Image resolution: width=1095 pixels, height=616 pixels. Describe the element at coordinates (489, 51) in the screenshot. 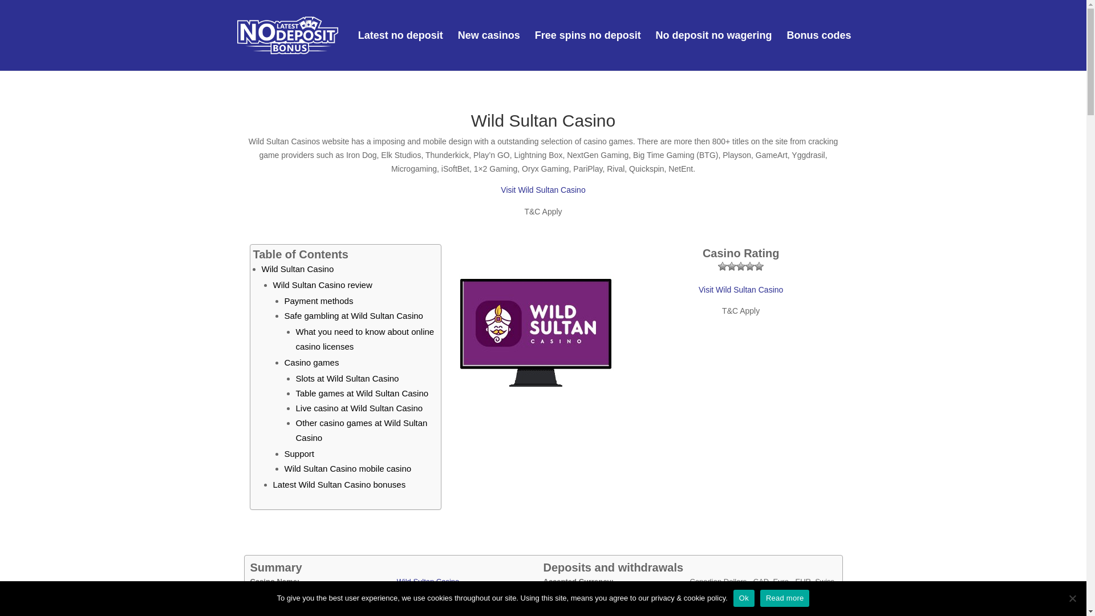

I see `New casinos` at that location.